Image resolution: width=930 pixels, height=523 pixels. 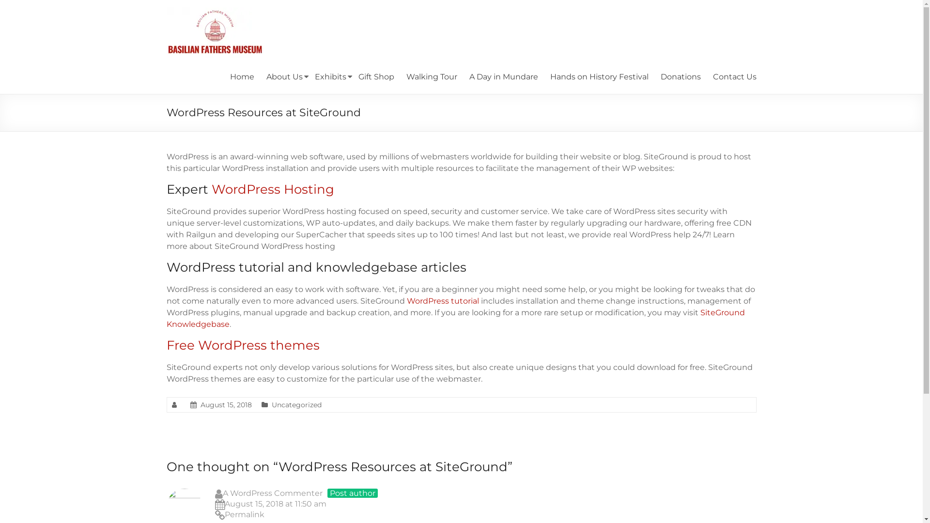 What do you see at coordinates (296, 405) in the screenshot?
I see `Uncategorized` at bounding box center [296, 405].